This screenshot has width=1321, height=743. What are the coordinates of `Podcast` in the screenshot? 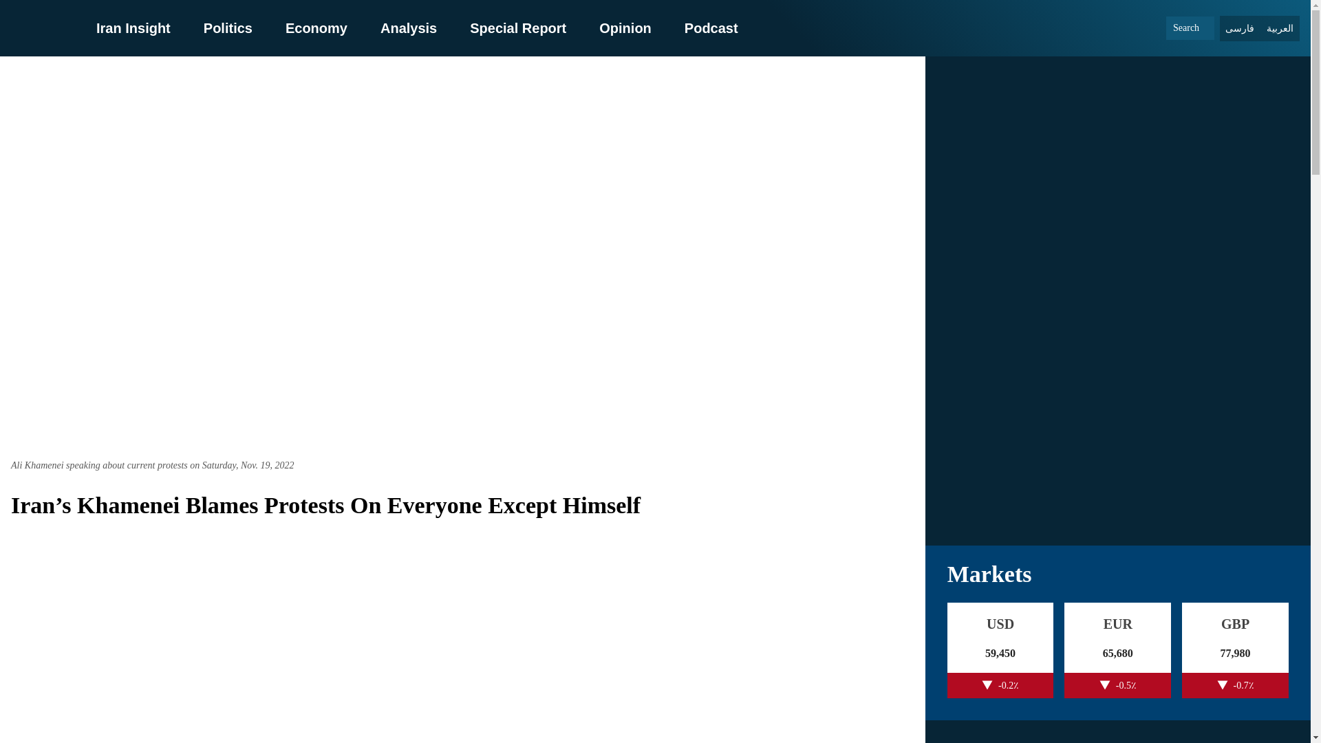 It's located at (711, 28).